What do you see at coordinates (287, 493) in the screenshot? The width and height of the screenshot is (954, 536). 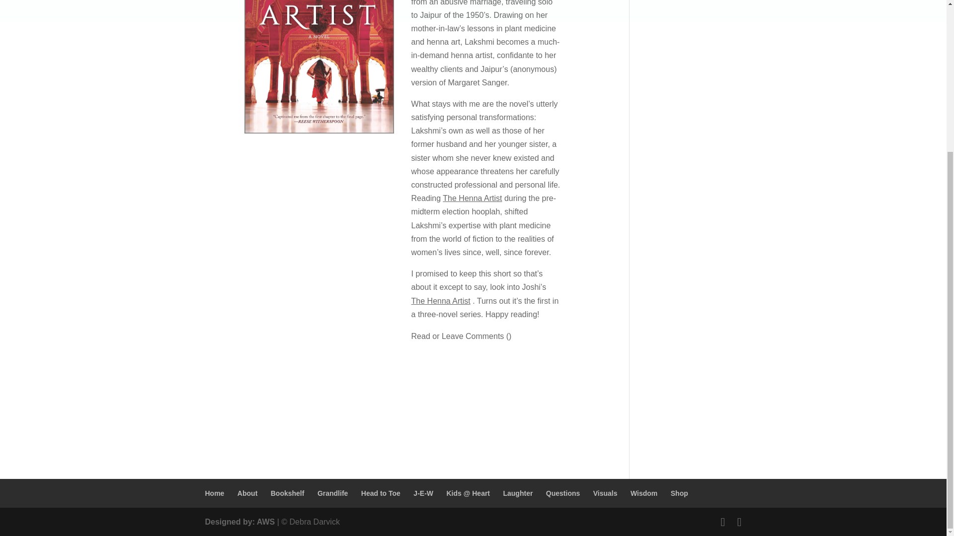 I see `Bookshelf` at bounding box center [287, 493].